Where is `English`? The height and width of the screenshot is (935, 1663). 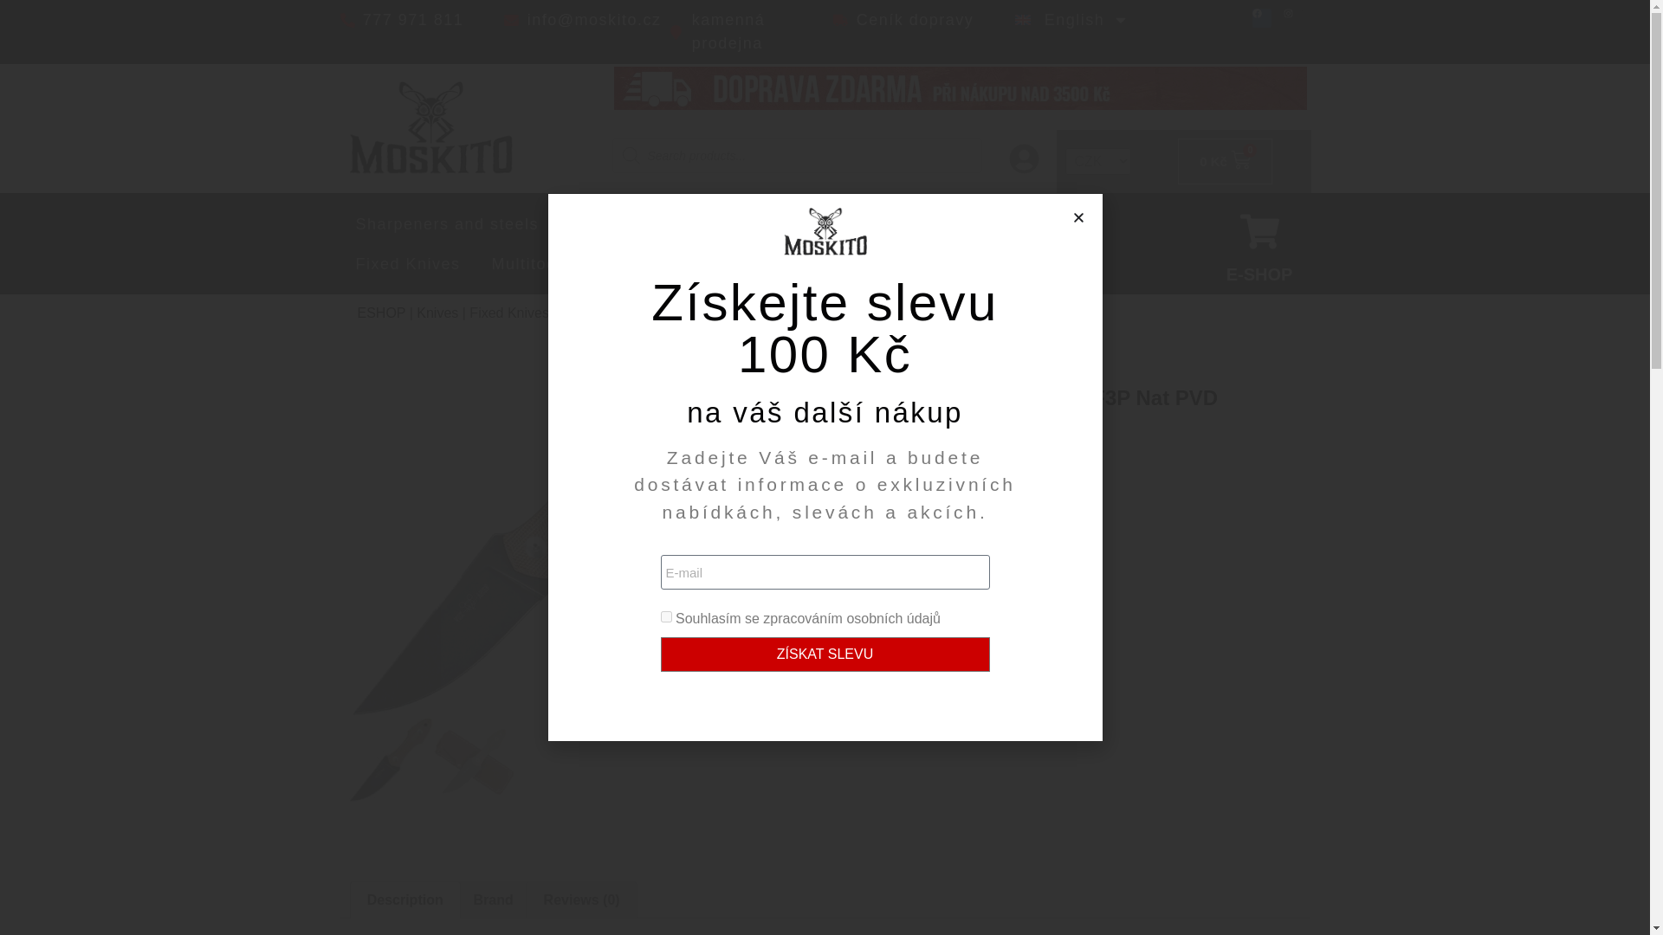 English is located at coordinates (1071, 20).